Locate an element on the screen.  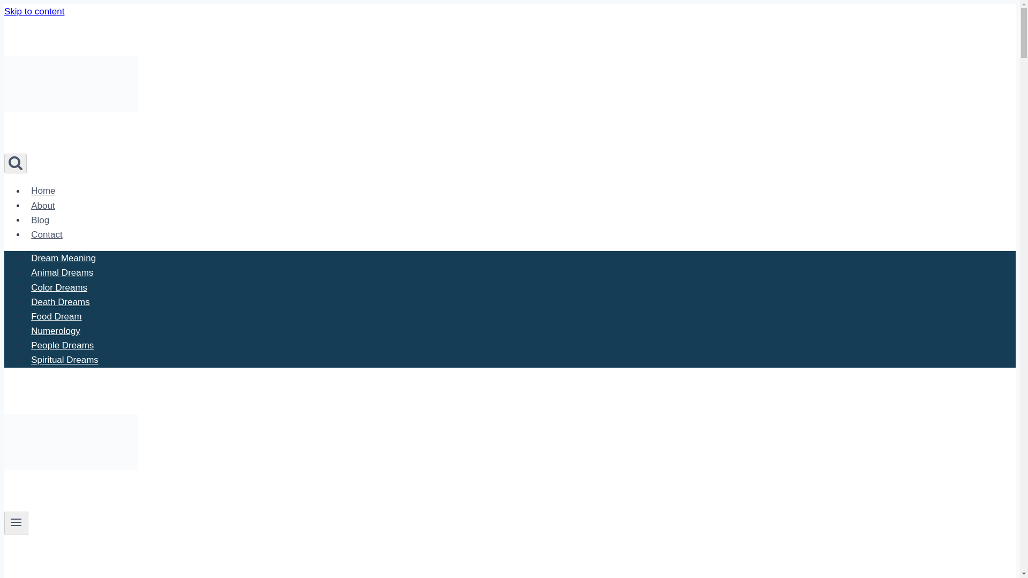
Death Dreams is located at coordinates (61, 302).